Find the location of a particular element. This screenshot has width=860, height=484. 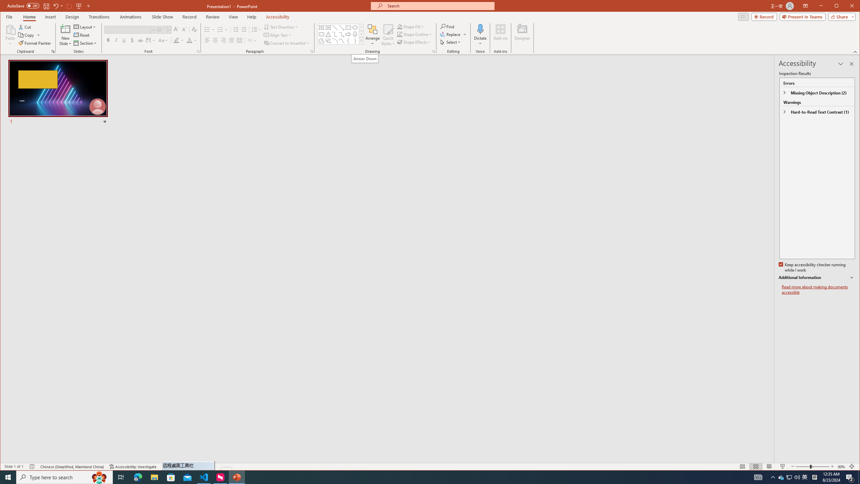

Arrange is located at coordinates (373, 35).